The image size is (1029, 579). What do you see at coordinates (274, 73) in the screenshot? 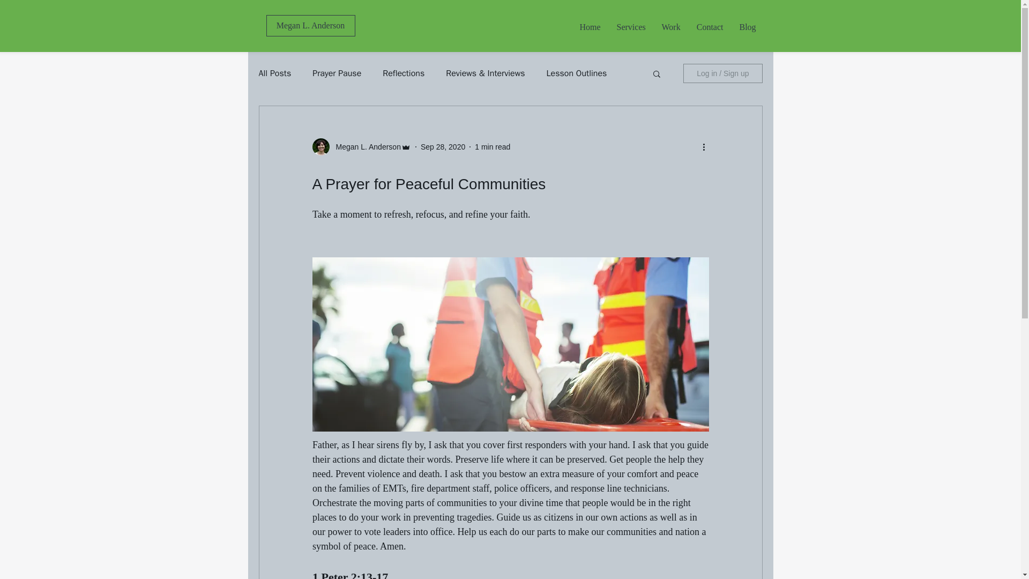
I see `All Posts` at bounding box center [274, 73].